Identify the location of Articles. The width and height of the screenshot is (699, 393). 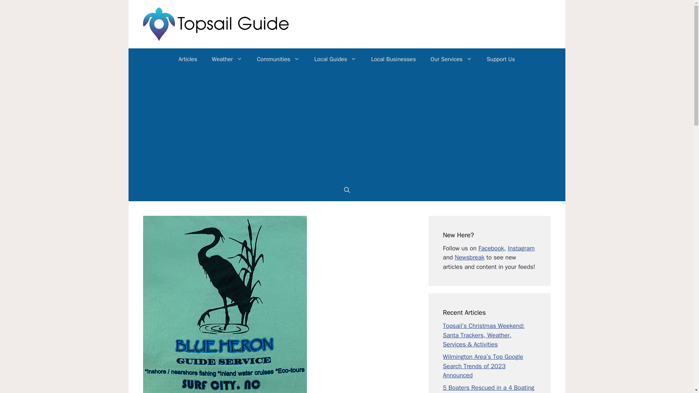
(187, 59).